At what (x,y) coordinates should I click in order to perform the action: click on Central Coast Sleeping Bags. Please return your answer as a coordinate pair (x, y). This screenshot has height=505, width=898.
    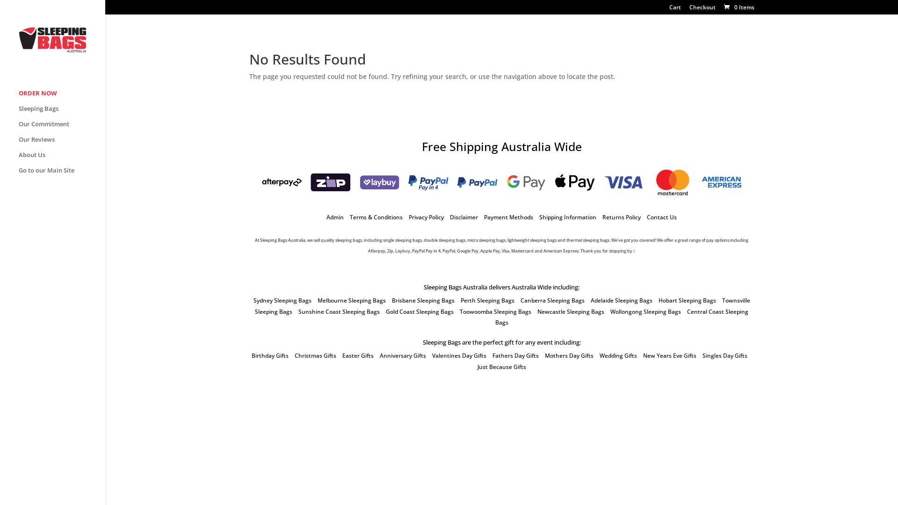
    Looking at the image, I should click on (622, 317).